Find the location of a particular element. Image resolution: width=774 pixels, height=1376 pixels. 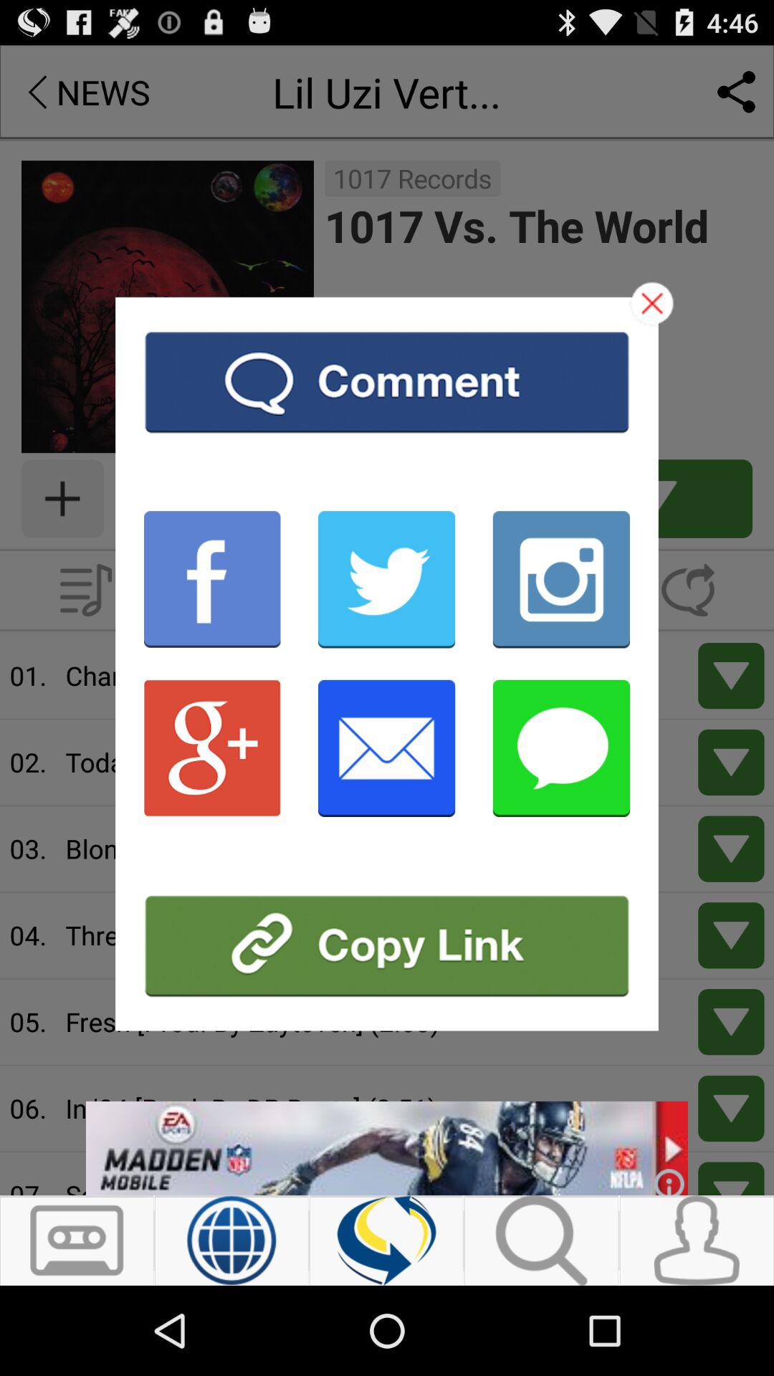

social media g+ is located at coordinates (212, 748).